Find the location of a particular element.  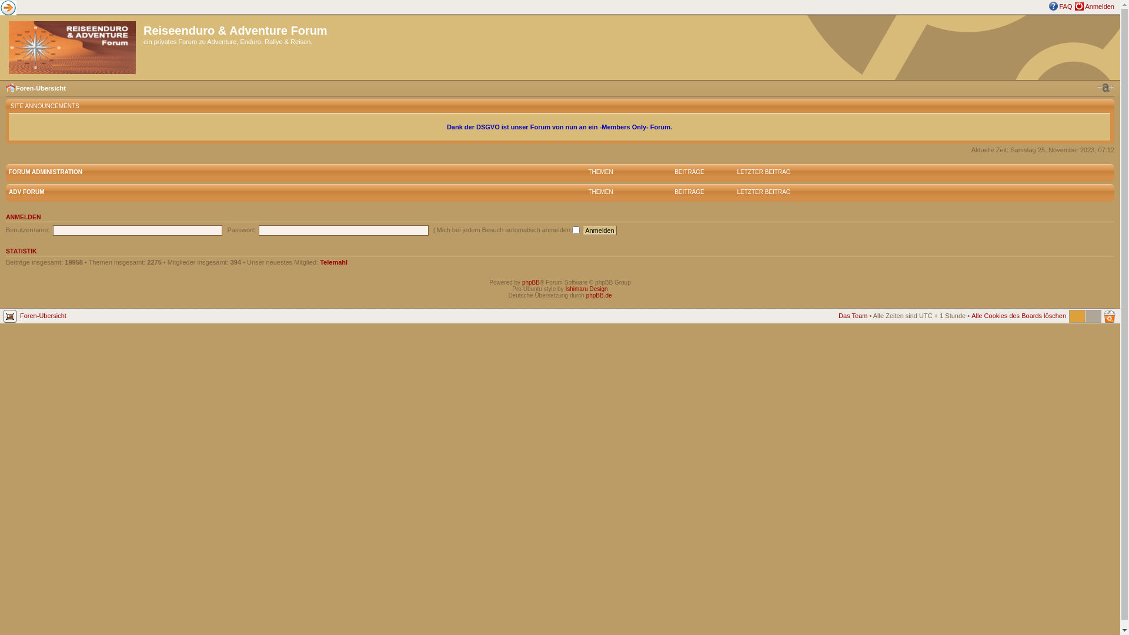

Benutzername is located at coordinates (138, 230).